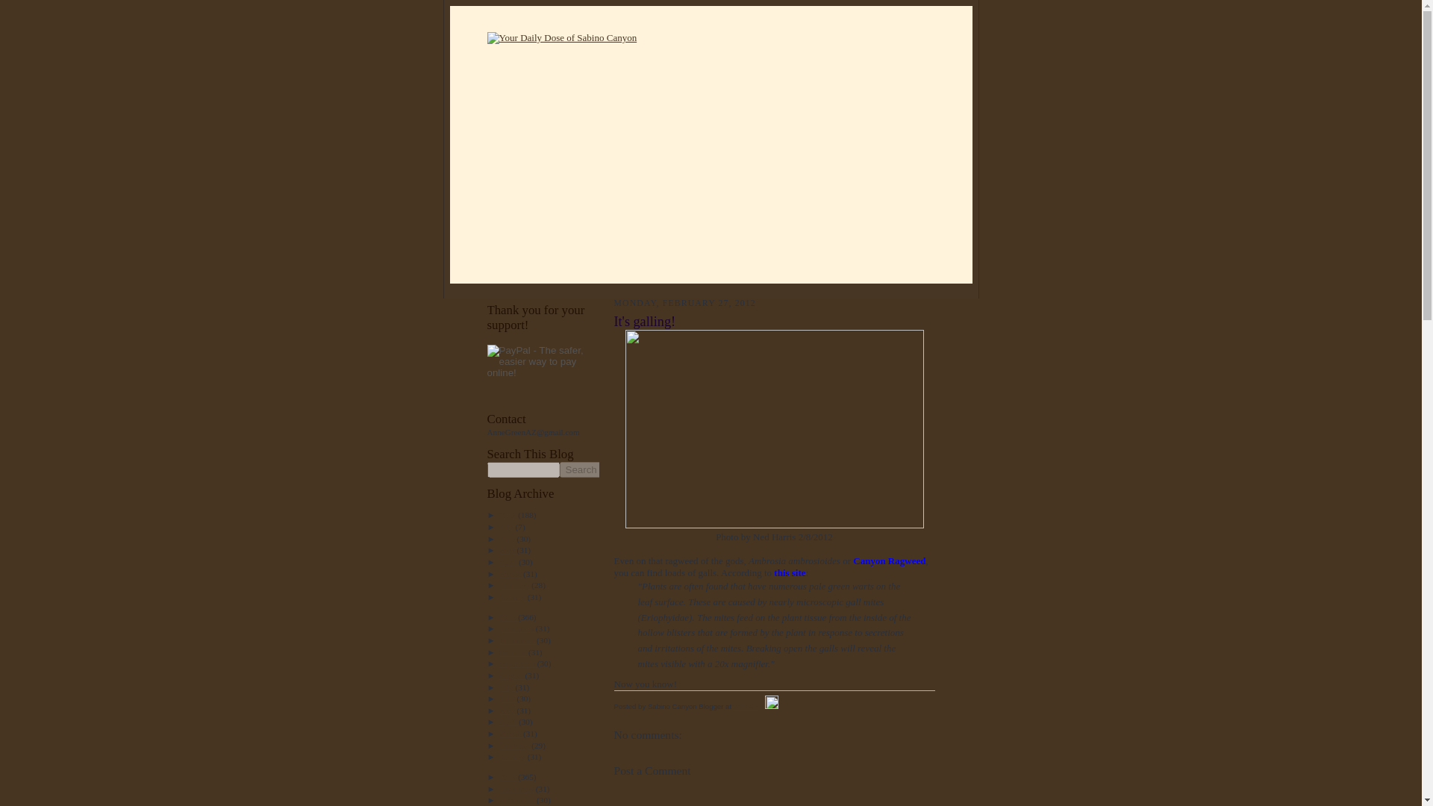 This screenshot has height=806, width=1433. What do you see at coordinates (513, 596) in the screenshot?
I see `January` at bounding box center [513, 596].